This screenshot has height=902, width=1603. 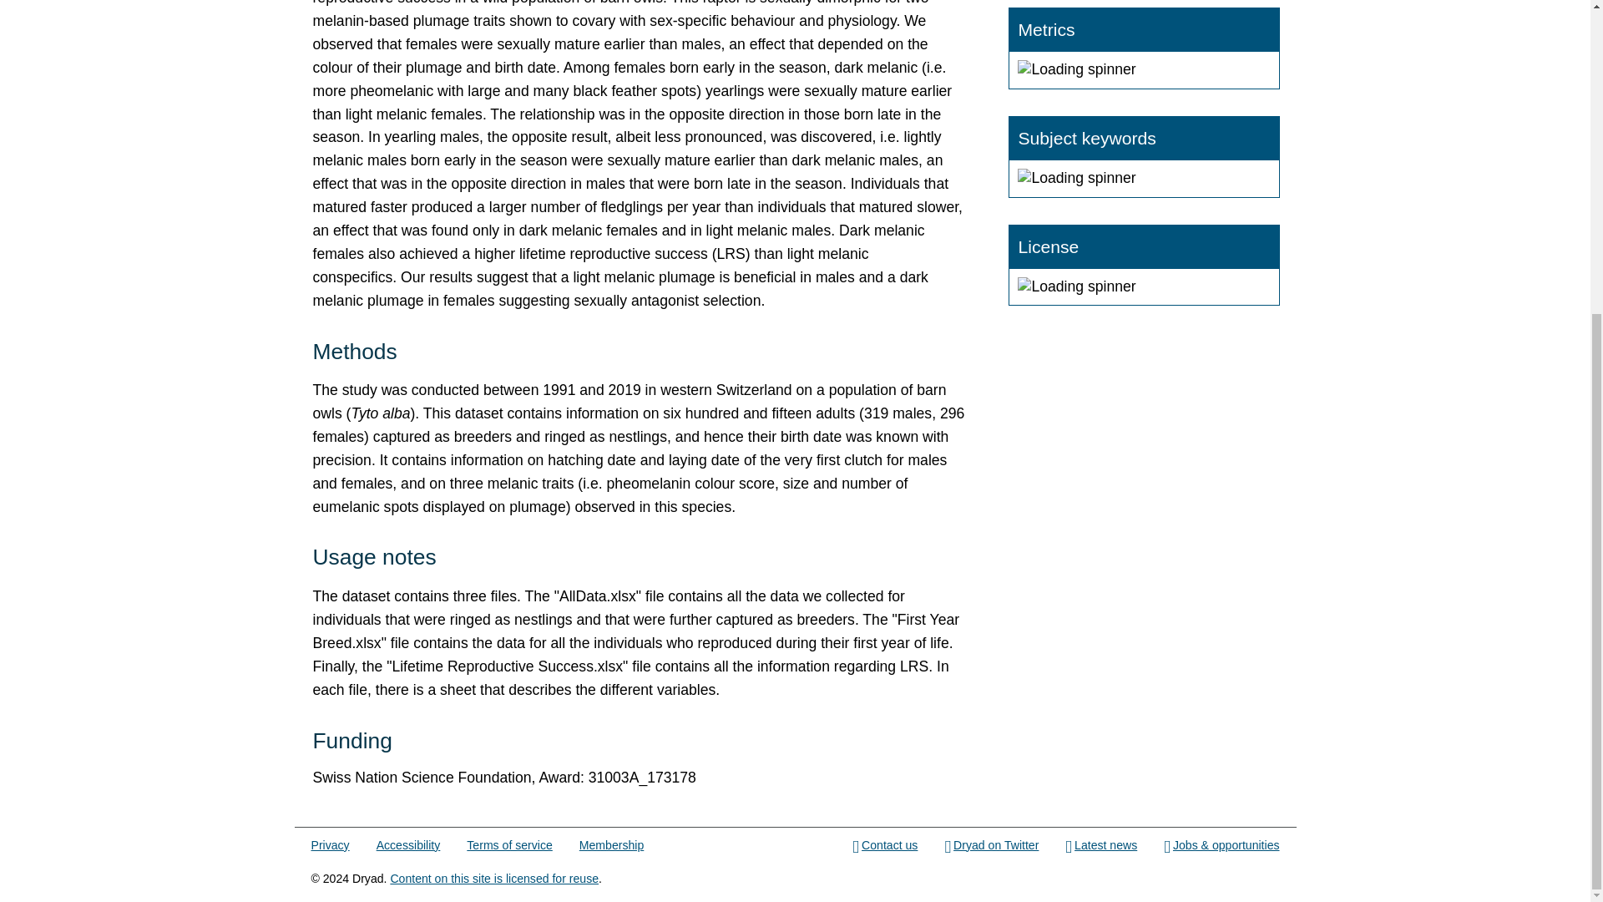 What do you see at coordinates (330, 845) in the screenshot?
I see `Privacy` at bounding box center [330, 845].